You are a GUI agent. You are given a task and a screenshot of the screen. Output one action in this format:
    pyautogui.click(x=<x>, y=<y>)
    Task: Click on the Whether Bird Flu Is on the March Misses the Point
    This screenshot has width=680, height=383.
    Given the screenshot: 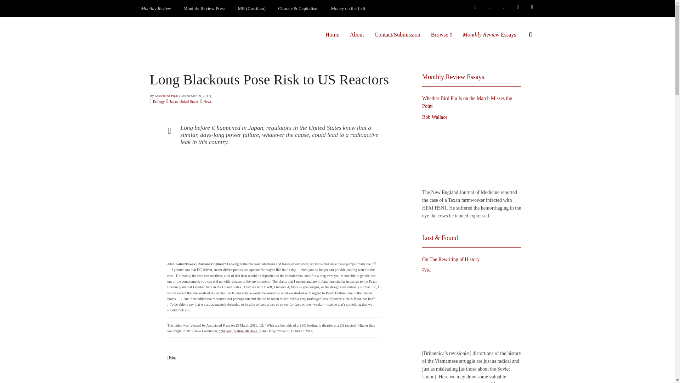 What is the action you would take?
    pyautogui.click(x=470, y=155)
    